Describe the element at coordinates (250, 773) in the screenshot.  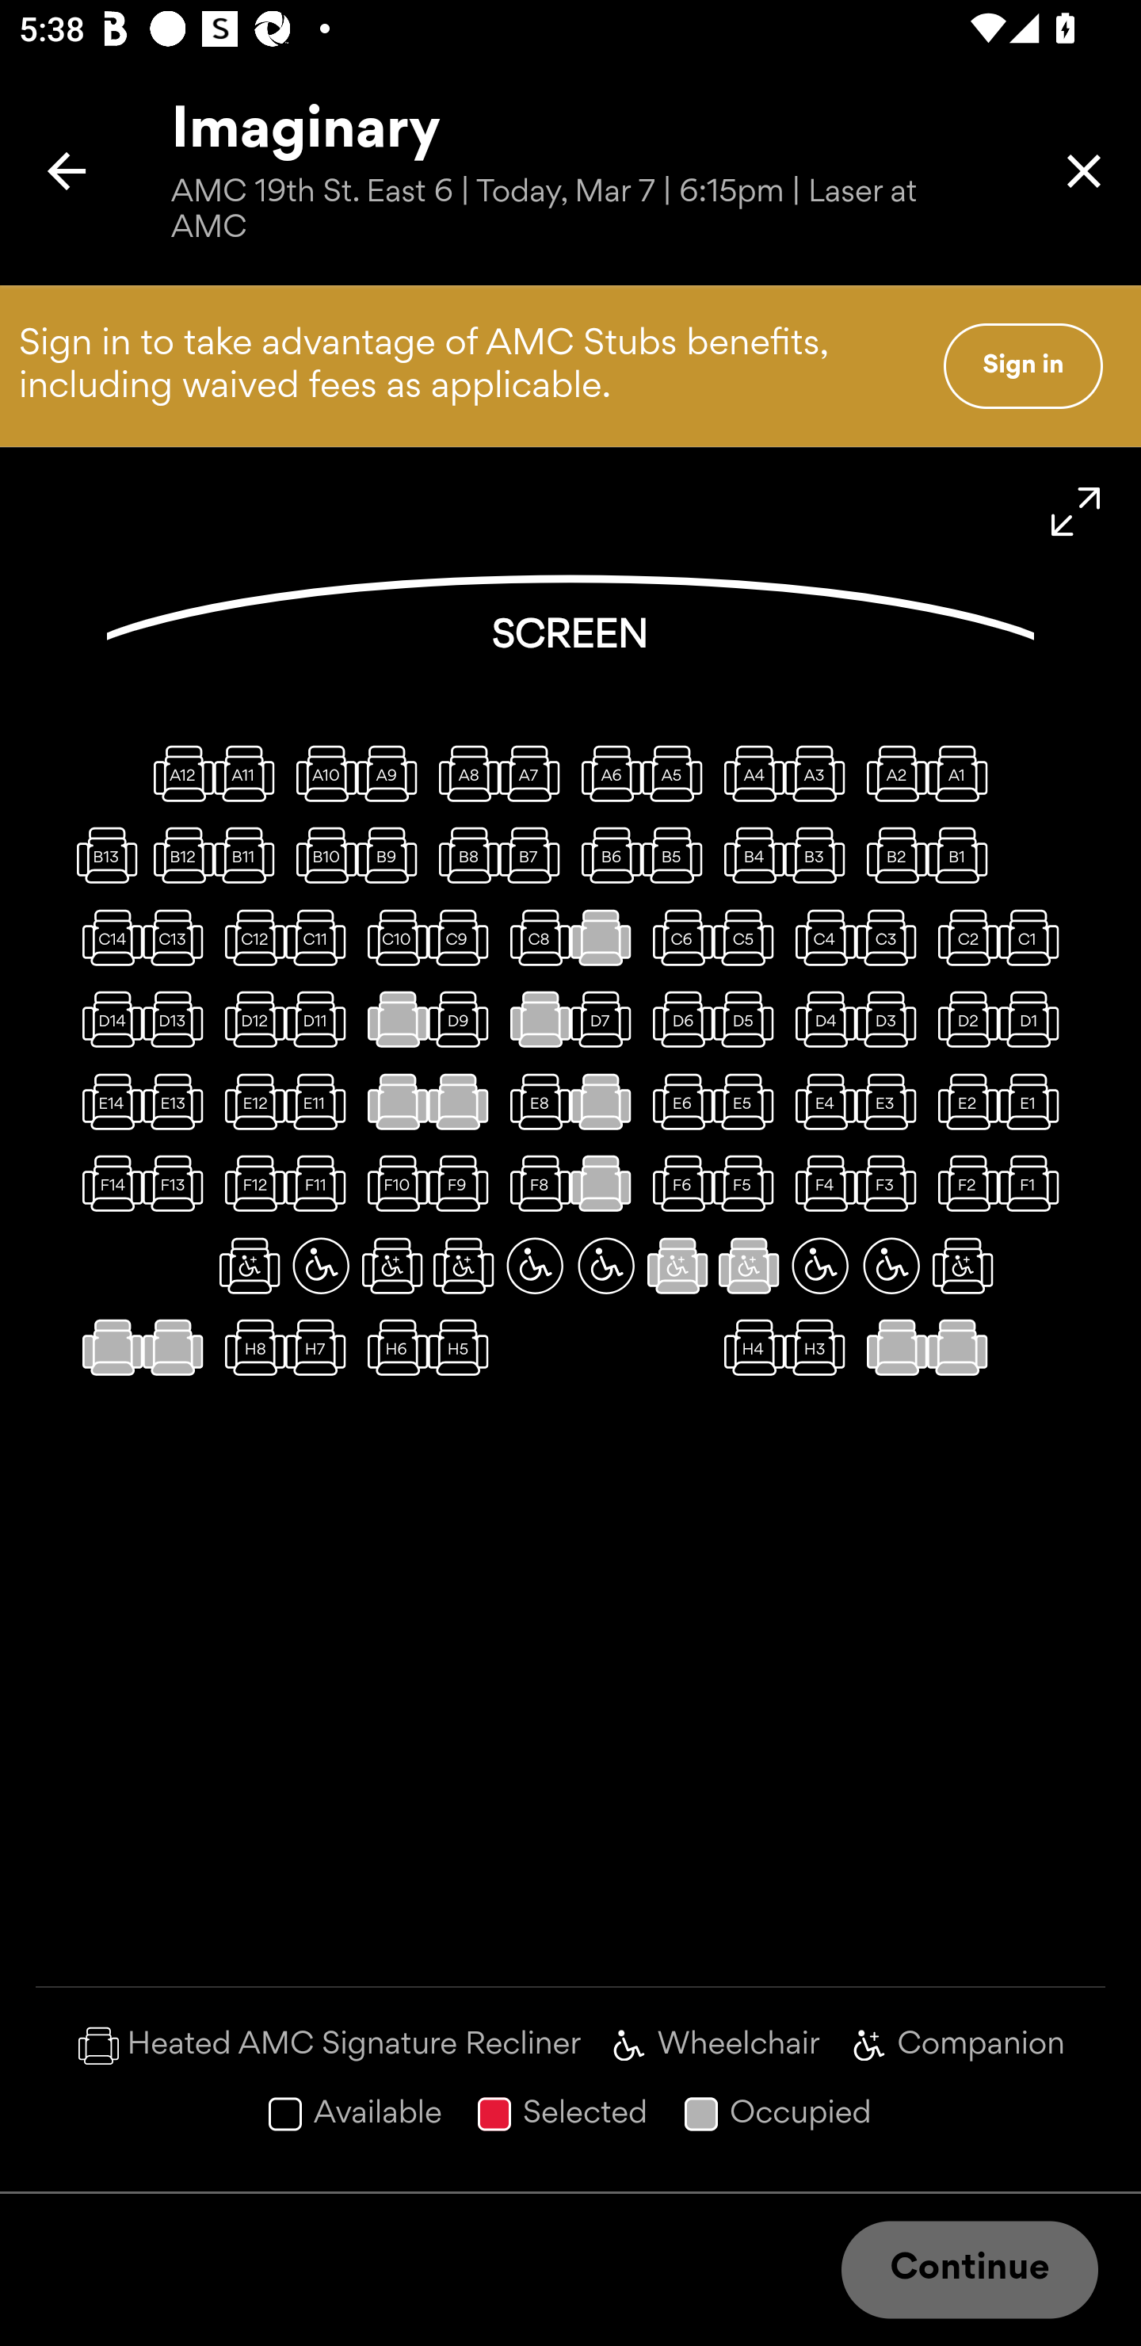
I see `A11, Regular seat, available` at that location.